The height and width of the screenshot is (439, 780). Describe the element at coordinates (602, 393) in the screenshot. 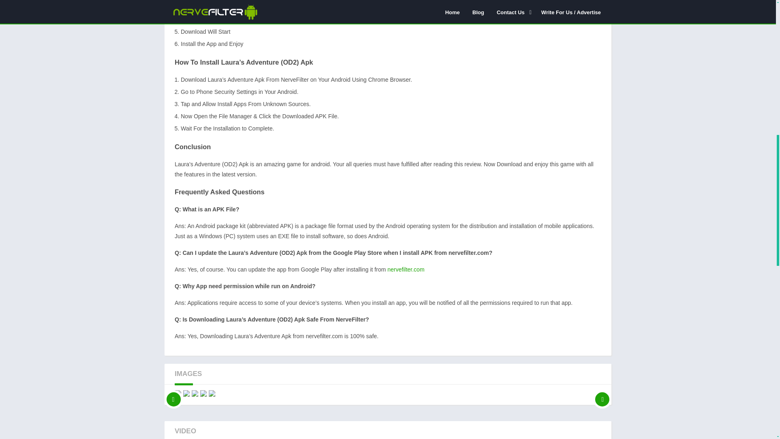

I see `Next` at that location.